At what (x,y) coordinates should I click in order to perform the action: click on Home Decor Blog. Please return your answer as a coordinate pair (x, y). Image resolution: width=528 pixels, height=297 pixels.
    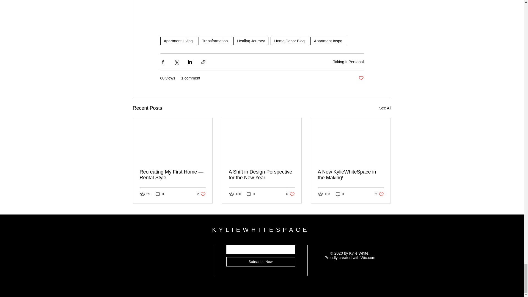
    Looking at the image, I should click on (385, 108).